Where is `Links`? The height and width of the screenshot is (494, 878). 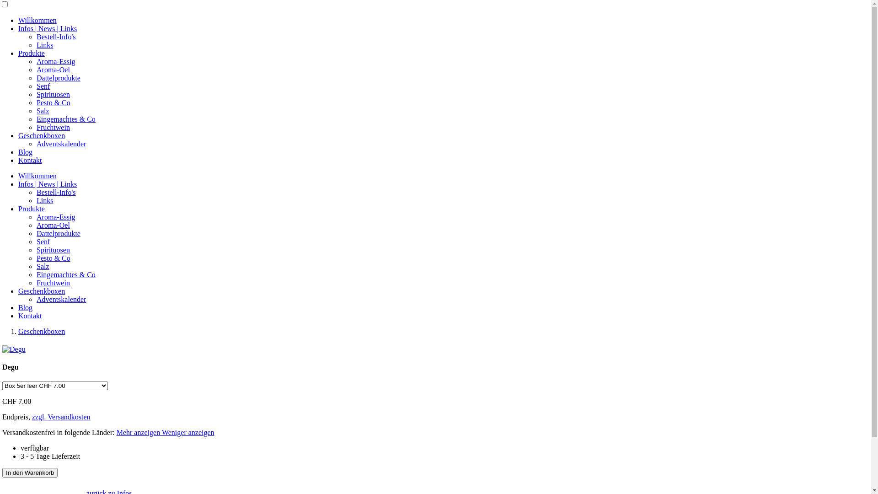
Links is located at coordinates (45, 200).